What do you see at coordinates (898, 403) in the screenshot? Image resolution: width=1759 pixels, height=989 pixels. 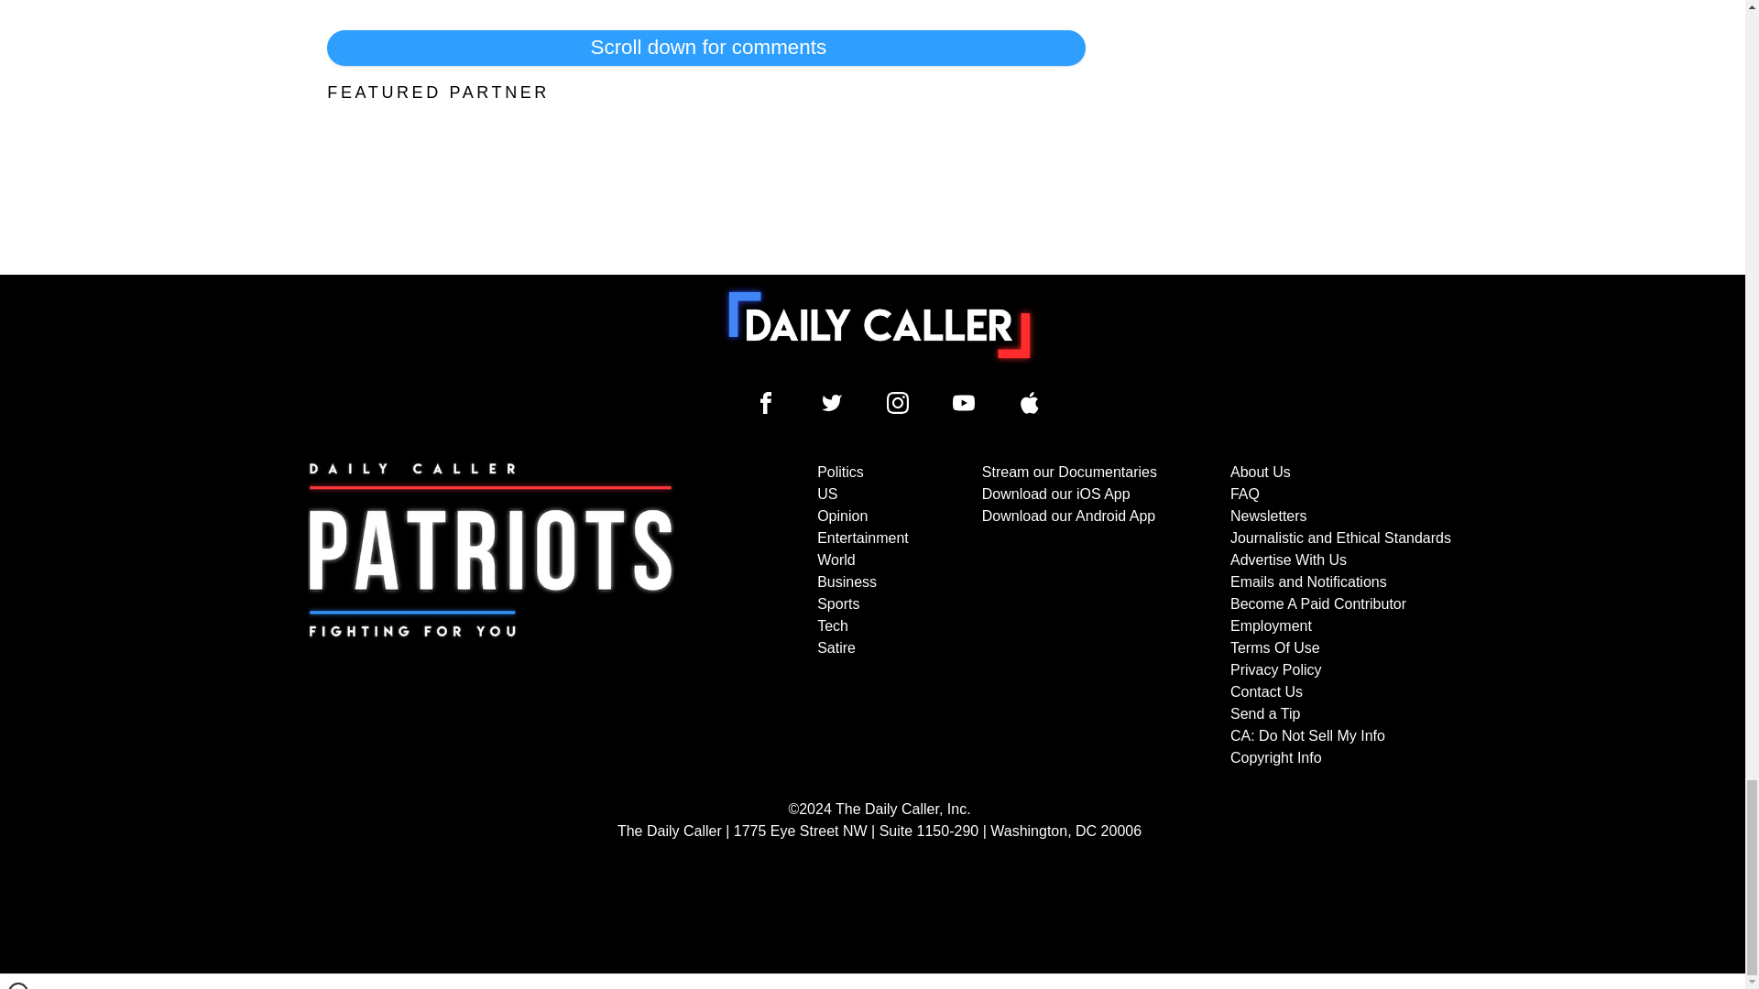 I see `Daily Caller Instagram` at bounding box center [898, 403].